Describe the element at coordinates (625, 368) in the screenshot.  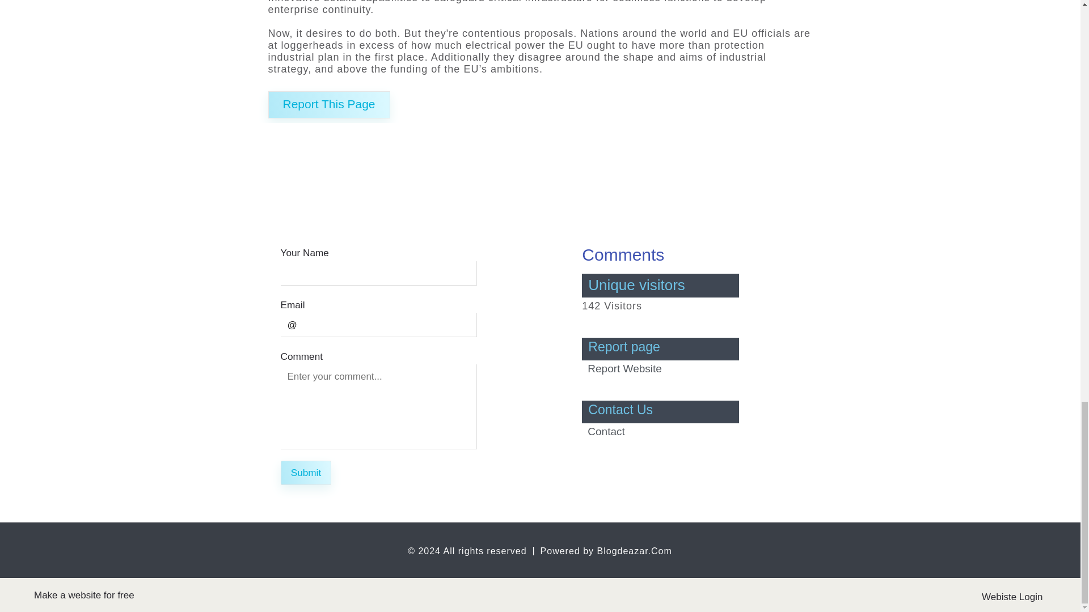
I see `Report Website` at that location.